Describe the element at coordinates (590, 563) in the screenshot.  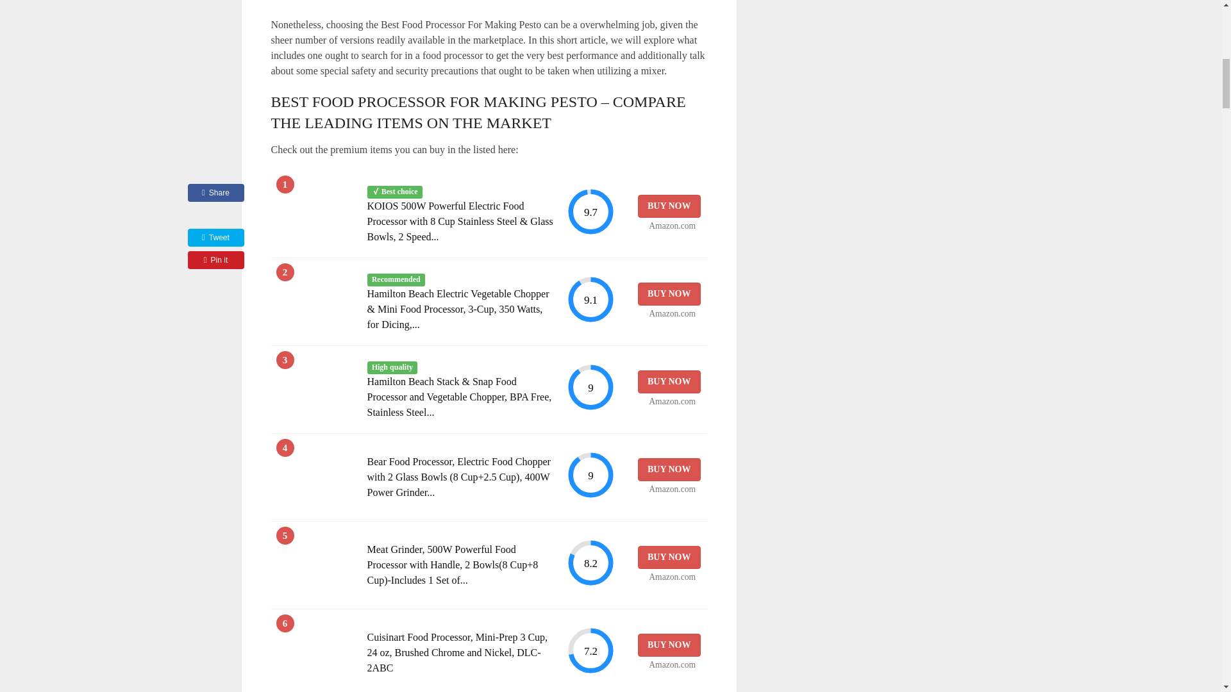
I see `8.2` at that location.